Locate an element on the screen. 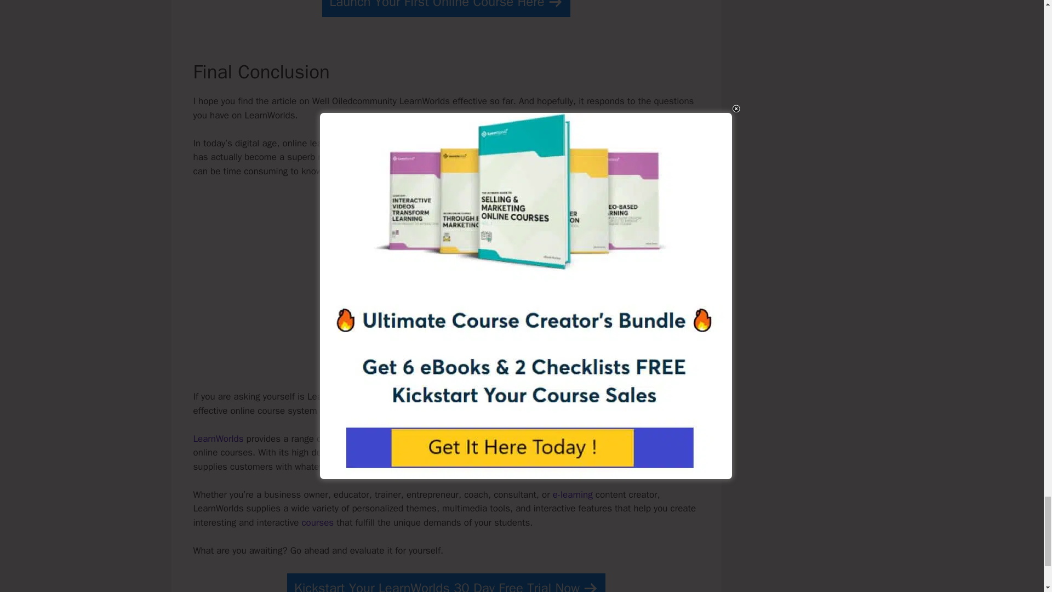 The height and width of the screenshot is (592, 1052). e-learning is located at coordinates (573, 494).